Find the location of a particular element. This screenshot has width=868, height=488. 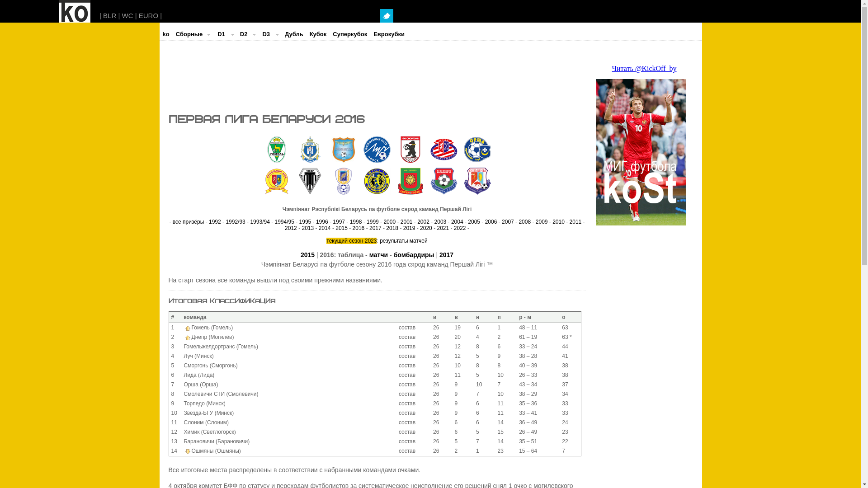

2017 is located at coordinates (375, 228).